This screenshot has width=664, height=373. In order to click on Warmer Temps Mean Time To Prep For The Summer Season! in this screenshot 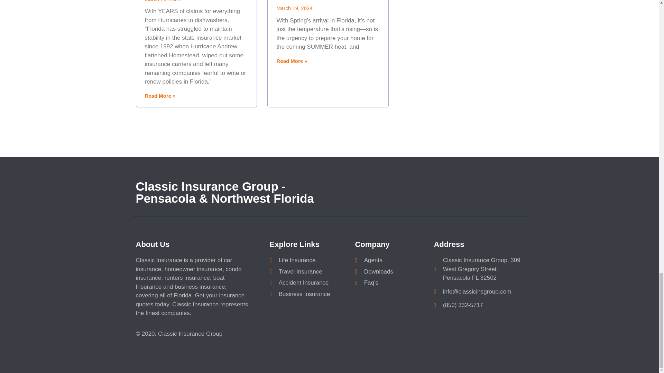, I will do `click(324, 1)`.